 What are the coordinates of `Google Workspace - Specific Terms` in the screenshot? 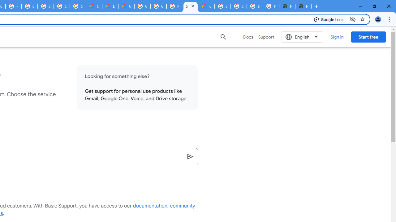 It's located at (78, 6).